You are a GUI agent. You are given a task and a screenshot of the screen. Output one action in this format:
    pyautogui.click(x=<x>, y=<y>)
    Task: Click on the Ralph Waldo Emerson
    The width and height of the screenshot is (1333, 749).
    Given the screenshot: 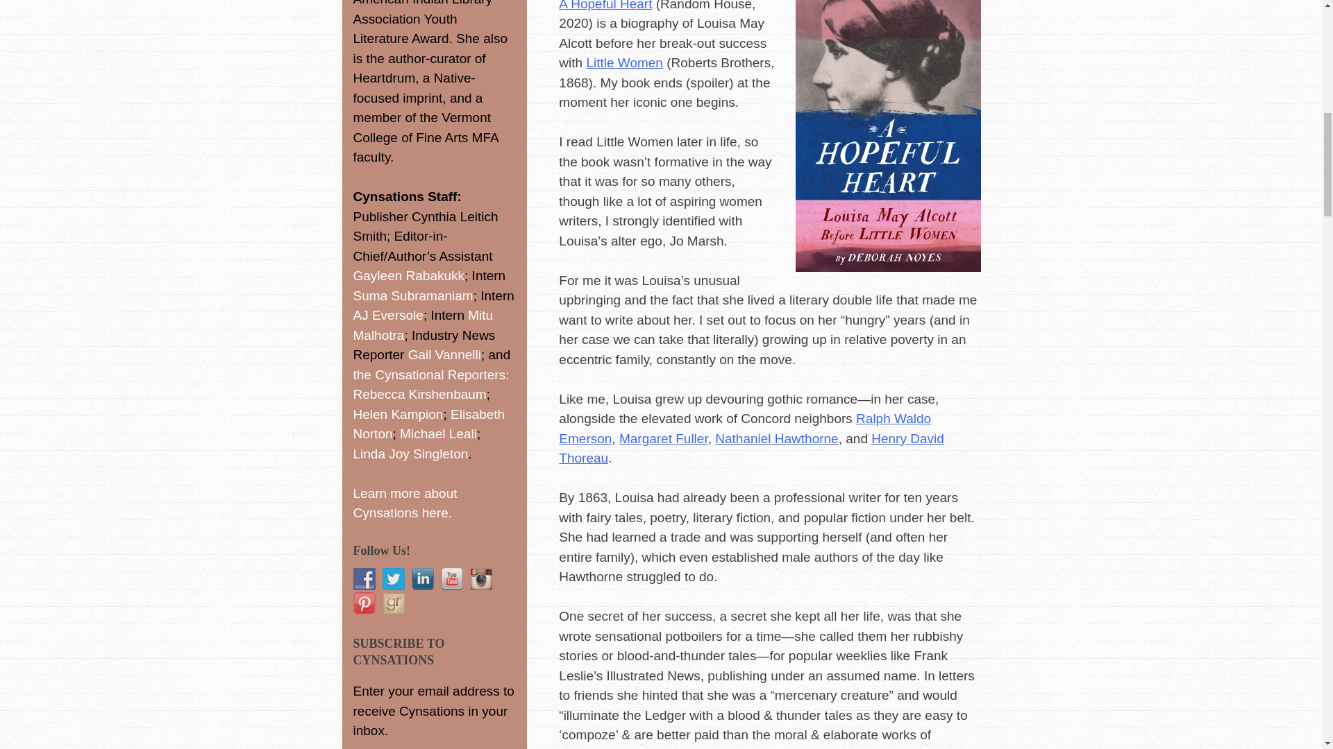 What is the action you would take?
    pyautogui.click(x=744, y=428)
    